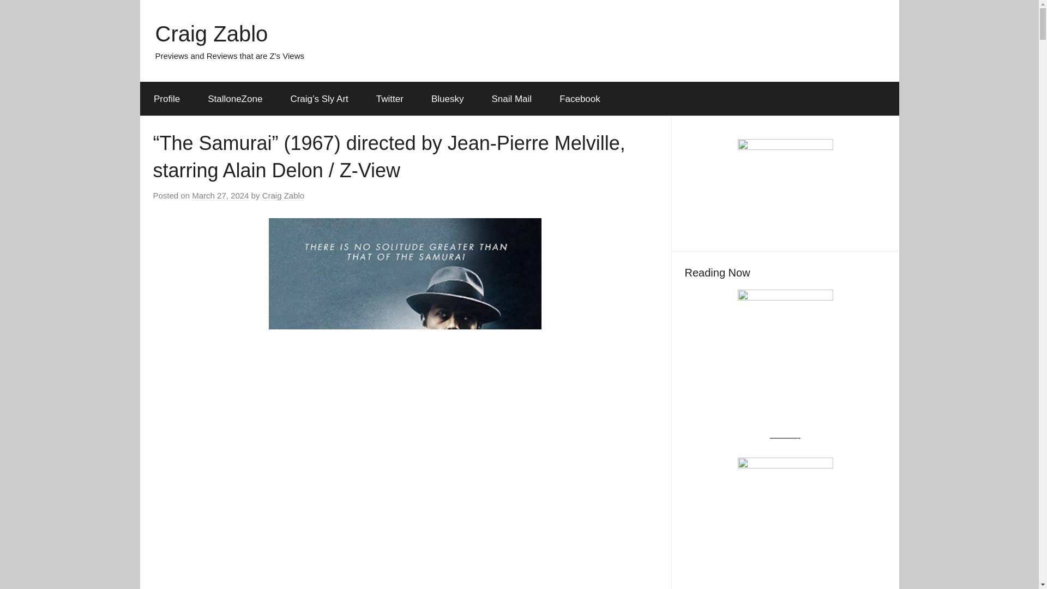 This screenshot has width=1047, height=589. Describe the element at coordinates (212, 34) in the screenshot. I see `Craig Zablo` at that location.